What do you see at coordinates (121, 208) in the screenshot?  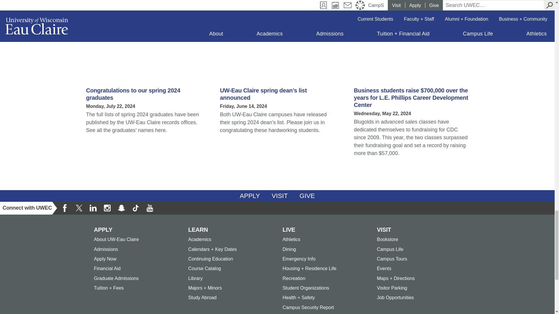 I see `Snap with us on Snapchat` at bounding box center [121, 208].